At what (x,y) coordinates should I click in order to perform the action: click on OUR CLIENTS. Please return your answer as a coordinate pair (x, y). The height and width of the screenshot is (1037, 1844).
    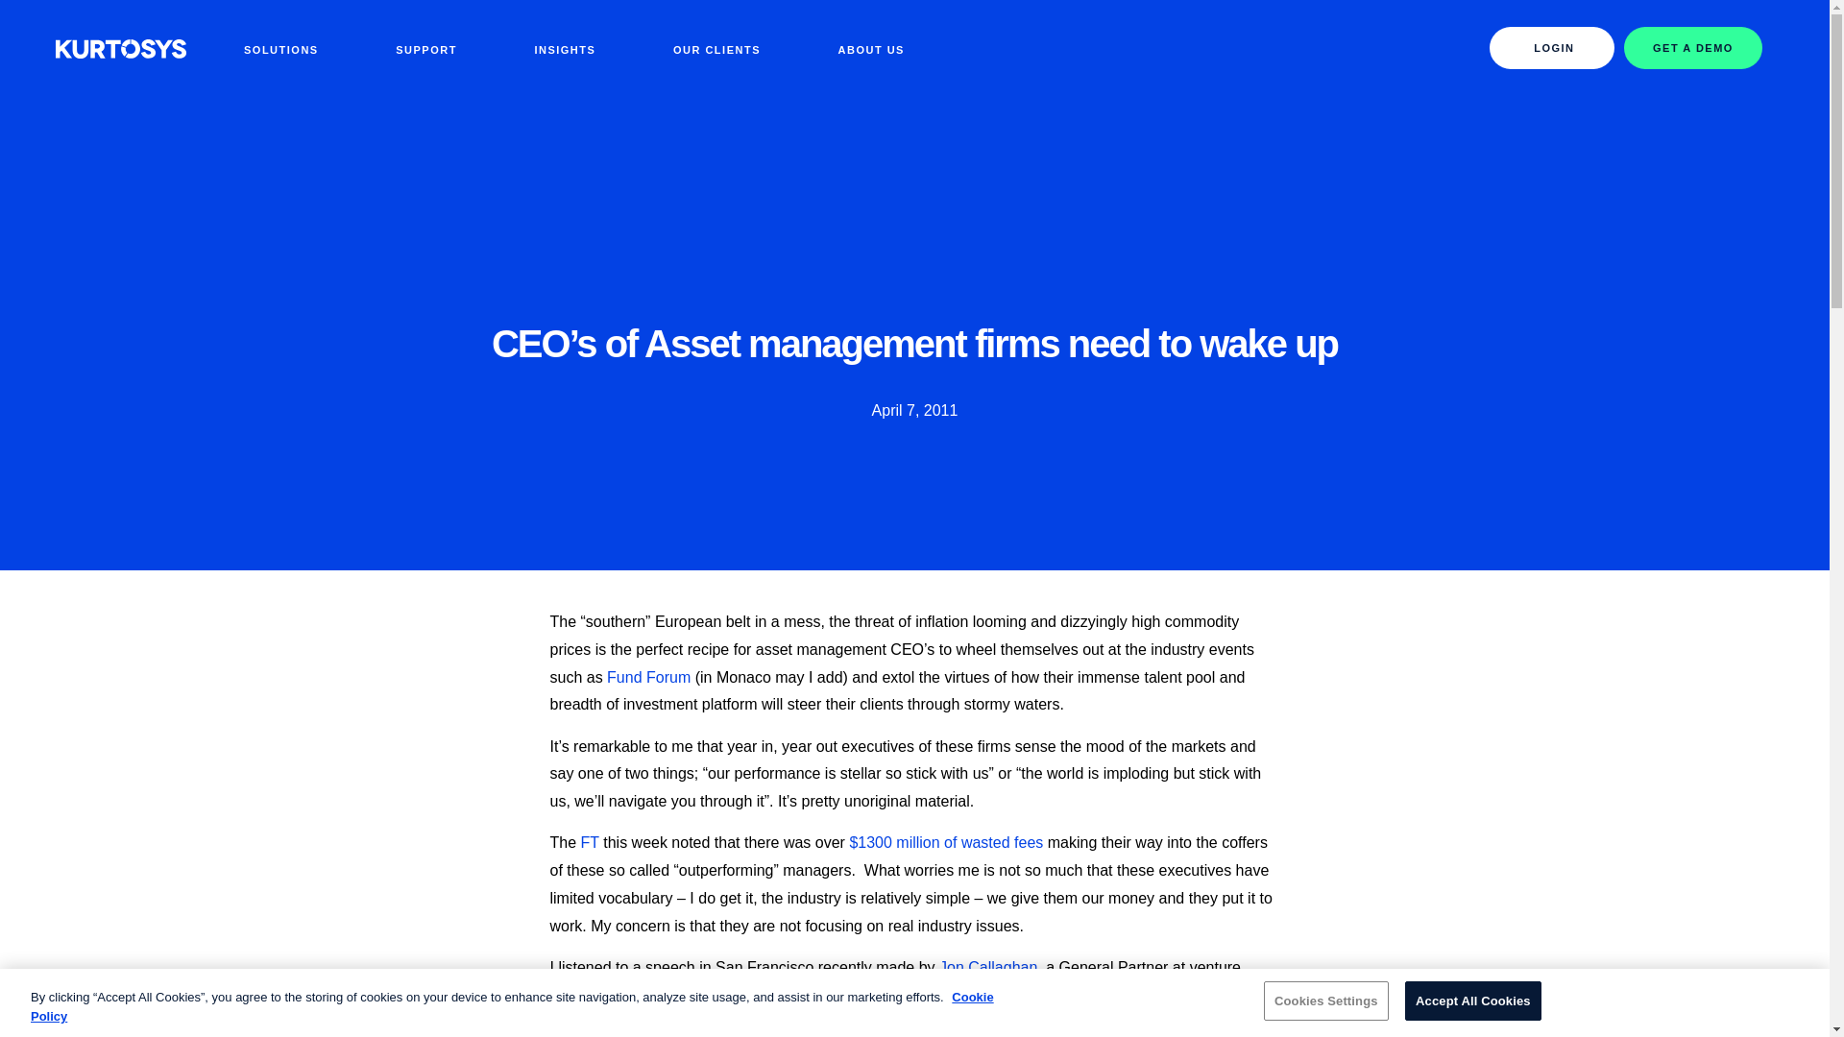
    Looking at the image, I should click on (716, 47).